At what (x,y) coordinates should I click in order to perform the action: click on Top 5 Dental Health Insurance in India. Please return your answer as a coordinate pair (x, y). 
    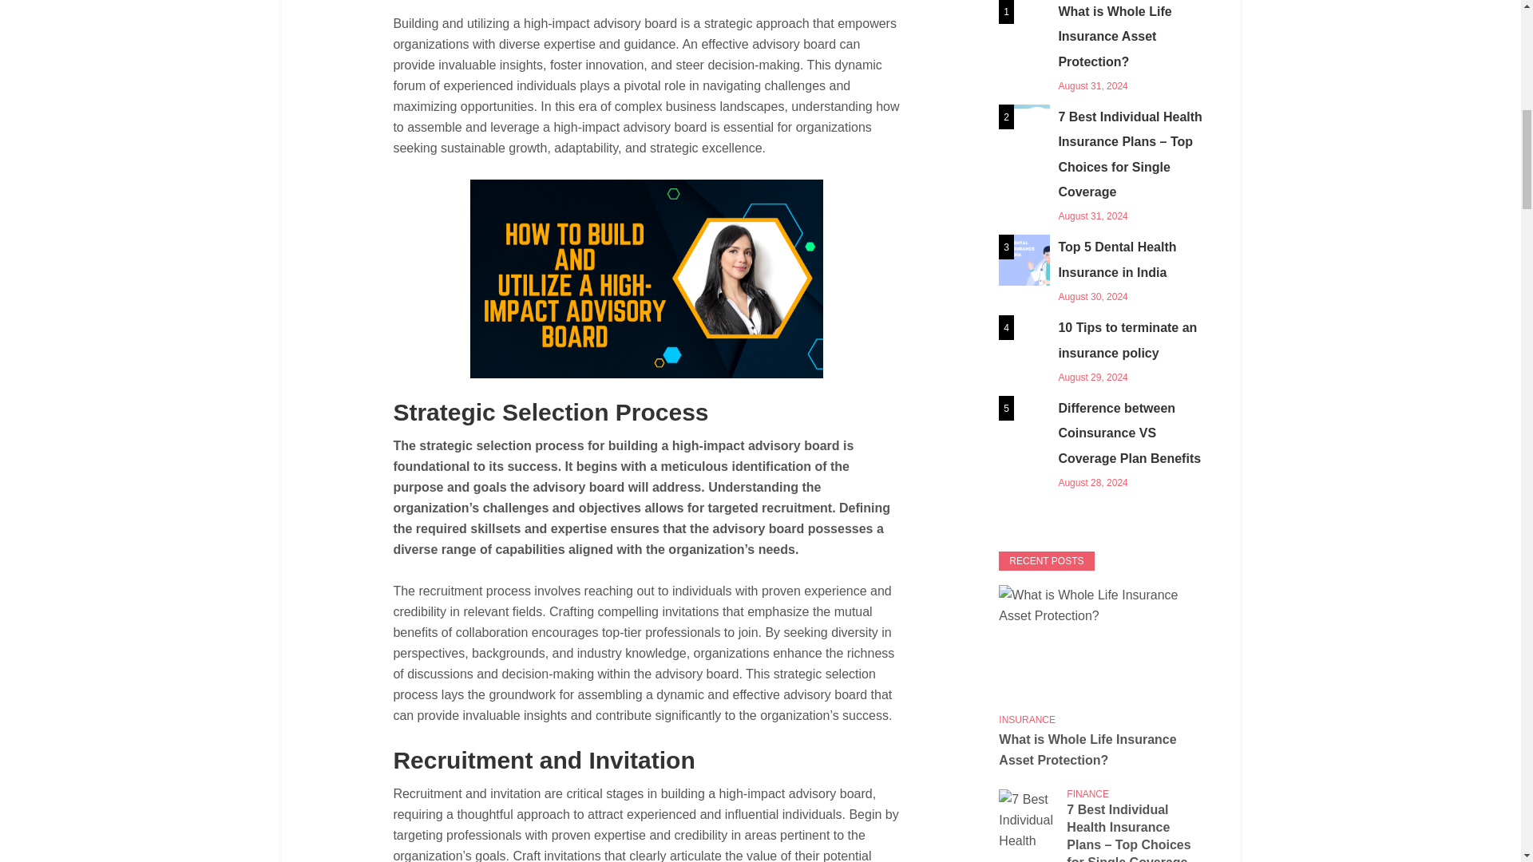
    Looking at the image, I should click on (1101, 270).